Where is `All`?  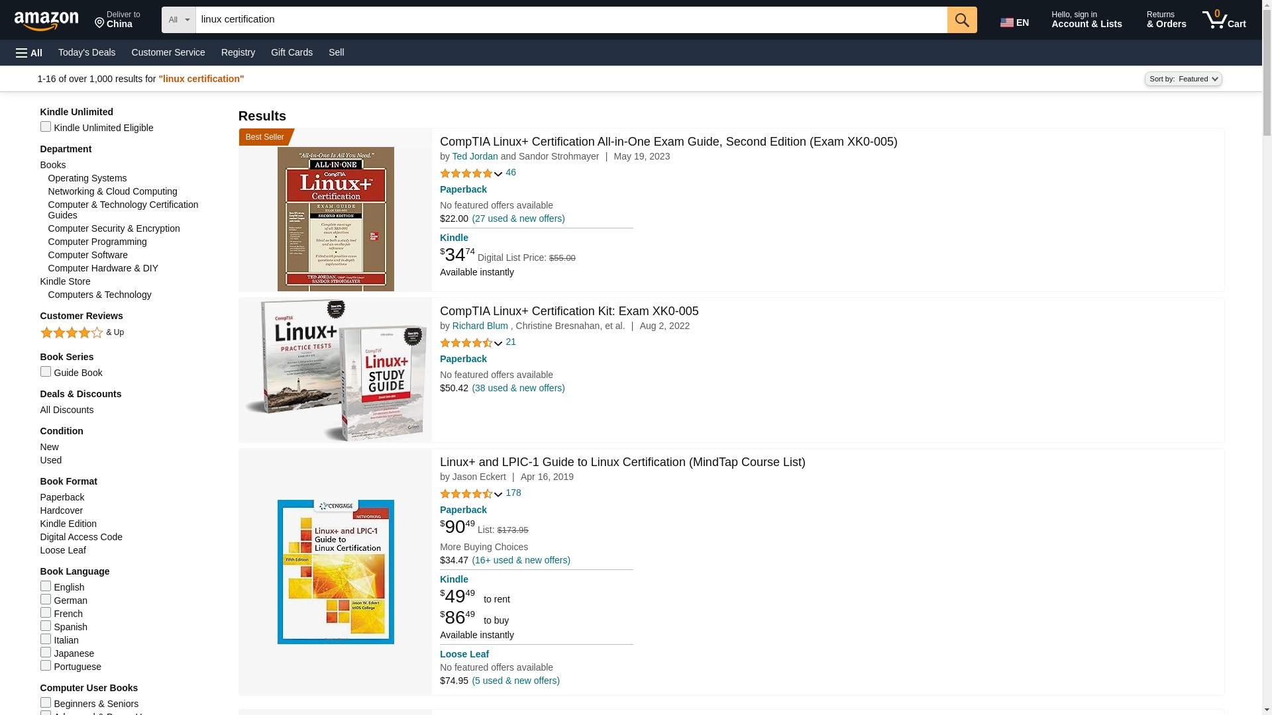
All is located at coordinates (514, 493).